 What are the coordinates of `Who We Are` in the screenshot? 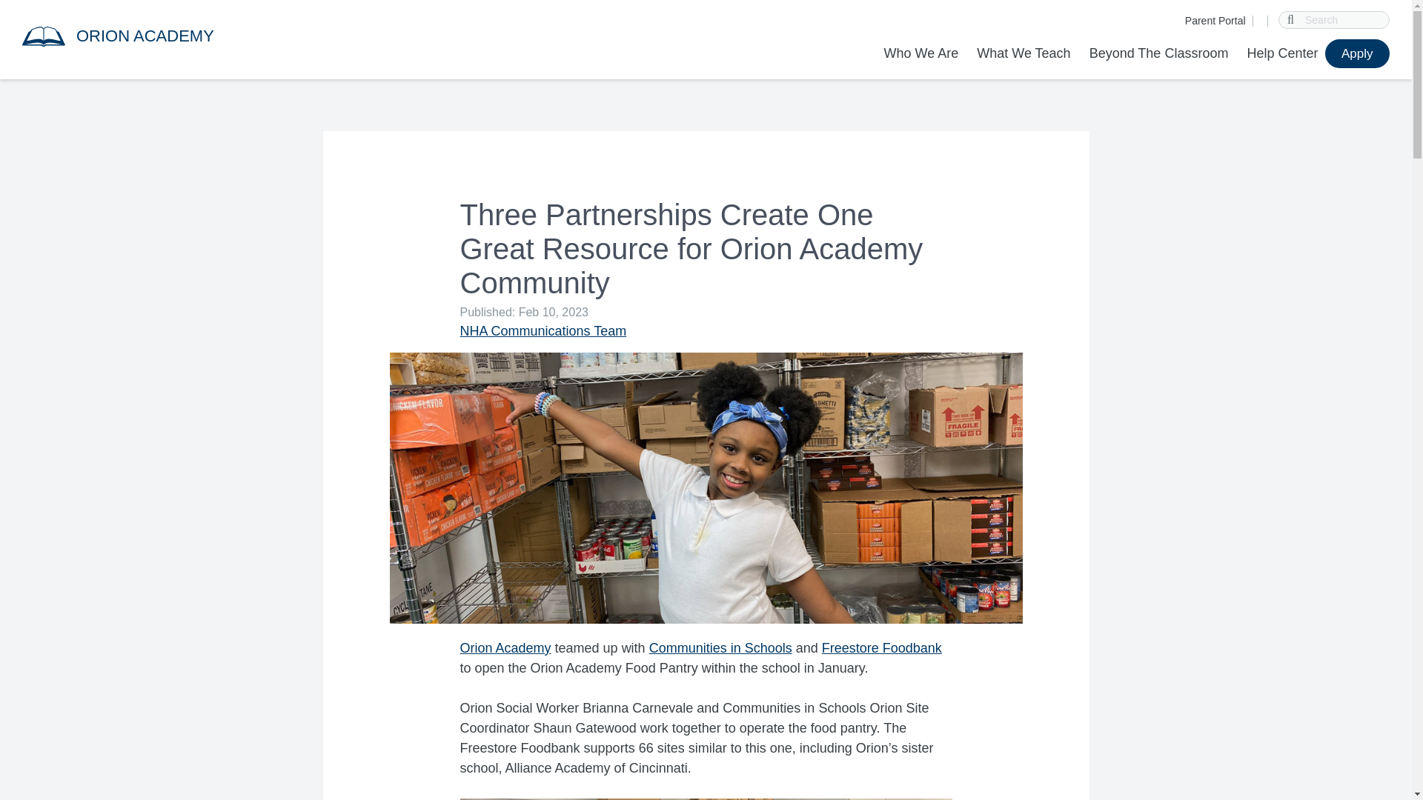 It's located at (925, 53).